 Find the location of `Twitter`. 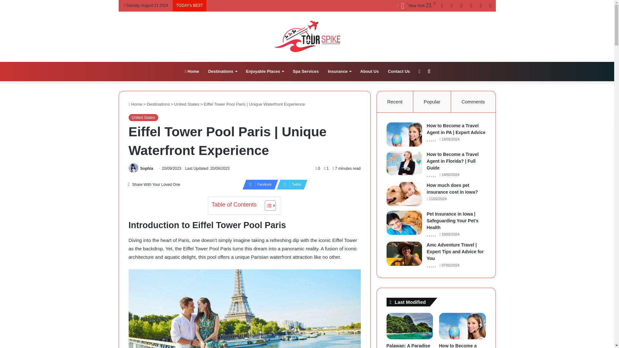

Twitter is located at coordinates (290, 184).